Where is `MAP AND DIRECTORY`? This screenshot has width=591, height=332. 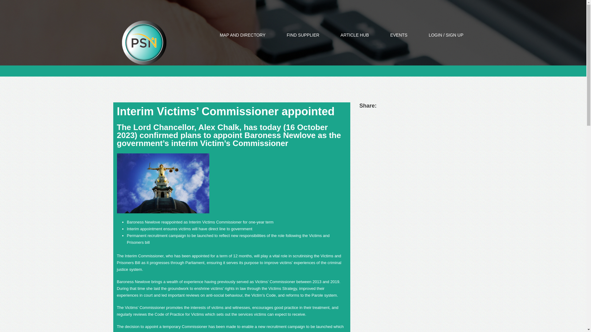
MAP AND DIRECTORY is located at coordinates (243, 35).